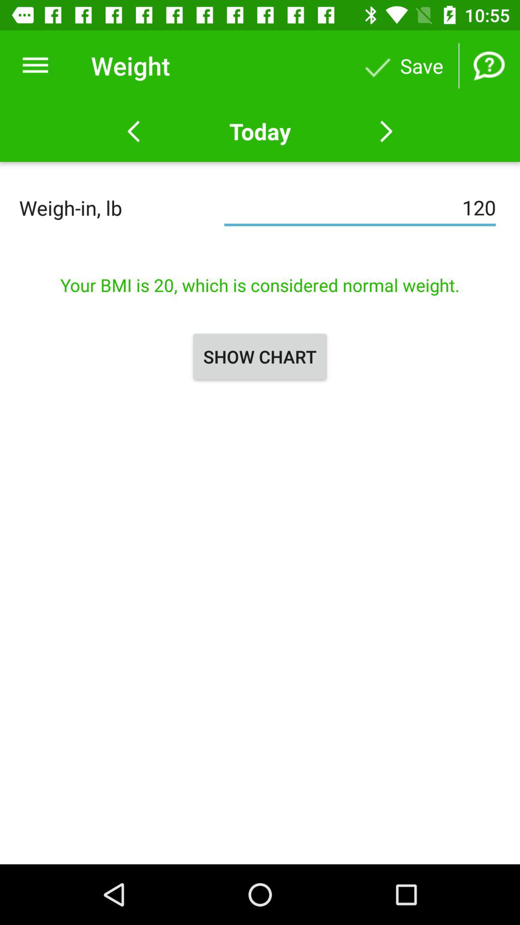  Describe the element at coordinates (386, 132) in the screenshot. I see `go to the next day` at that location.